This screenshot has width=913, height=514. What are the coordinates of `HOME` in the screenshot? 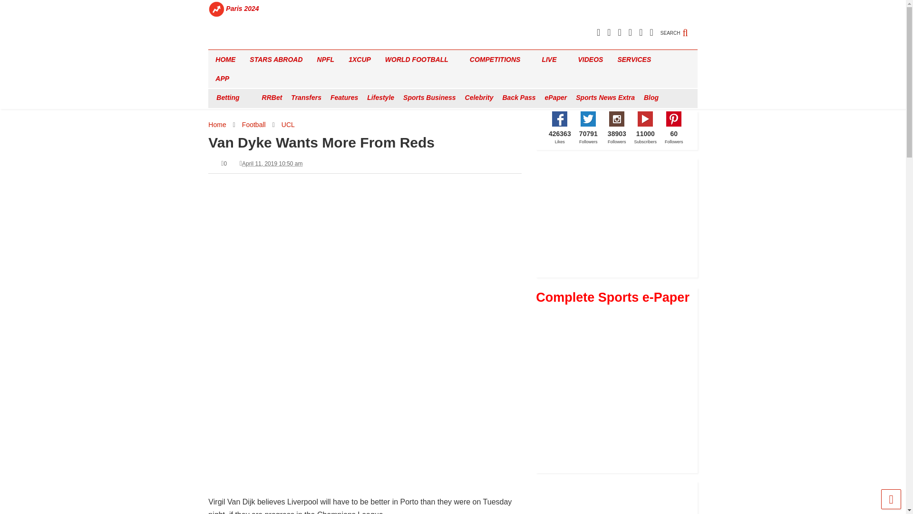 It's located at (225, 59).